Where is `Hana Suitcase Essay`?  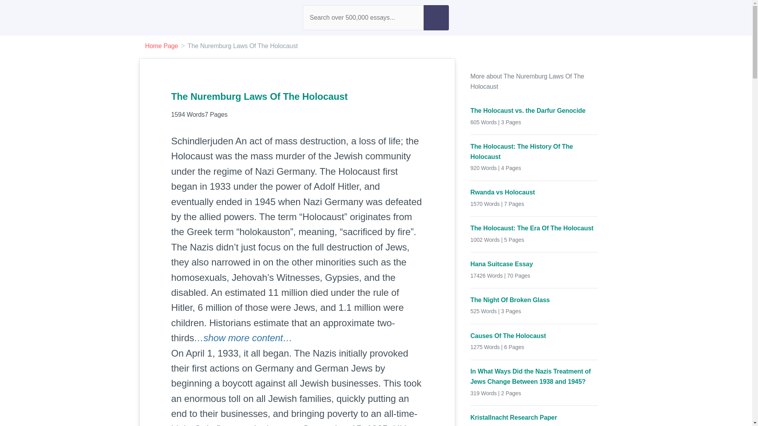
Hana Suitcase Essay is located at coordinates (534, 264).